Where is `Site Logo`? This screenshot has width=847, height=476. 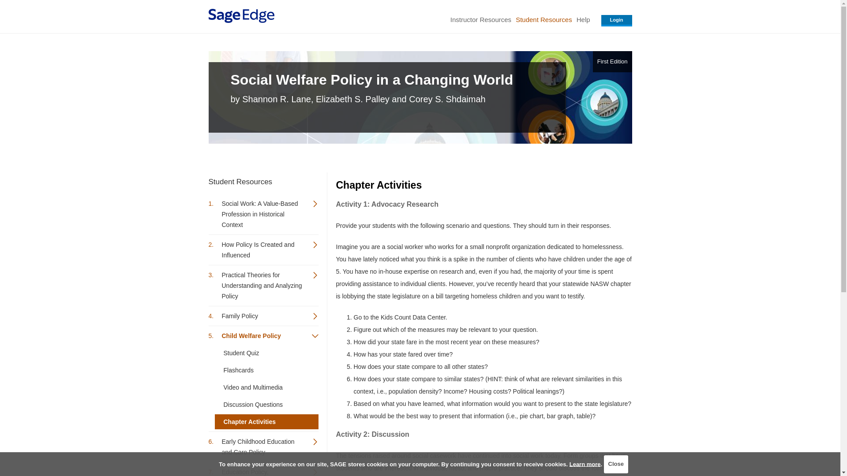 Site Logo is located at coordinates (241, 16).